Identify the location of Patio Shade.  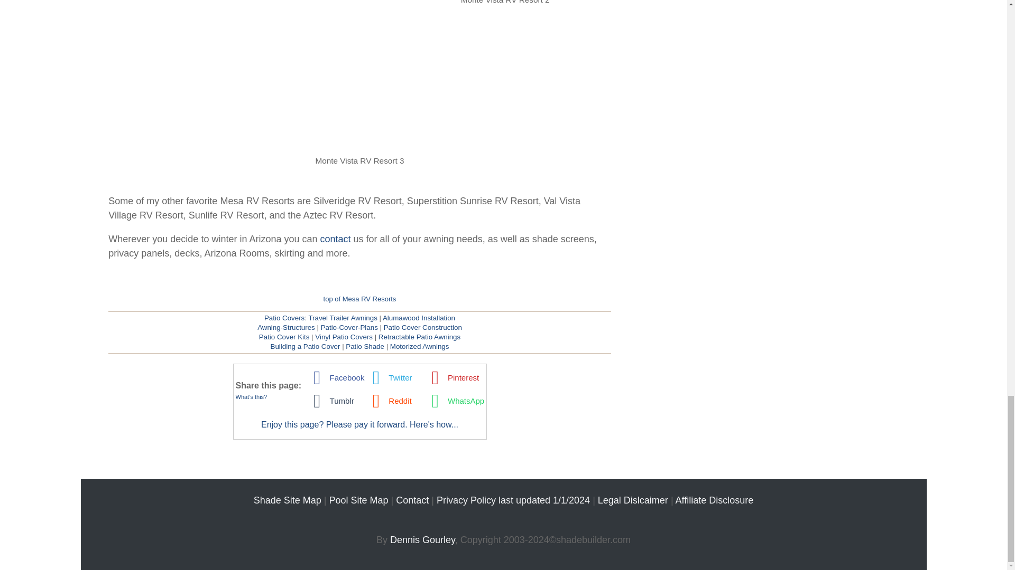
(365, 346).